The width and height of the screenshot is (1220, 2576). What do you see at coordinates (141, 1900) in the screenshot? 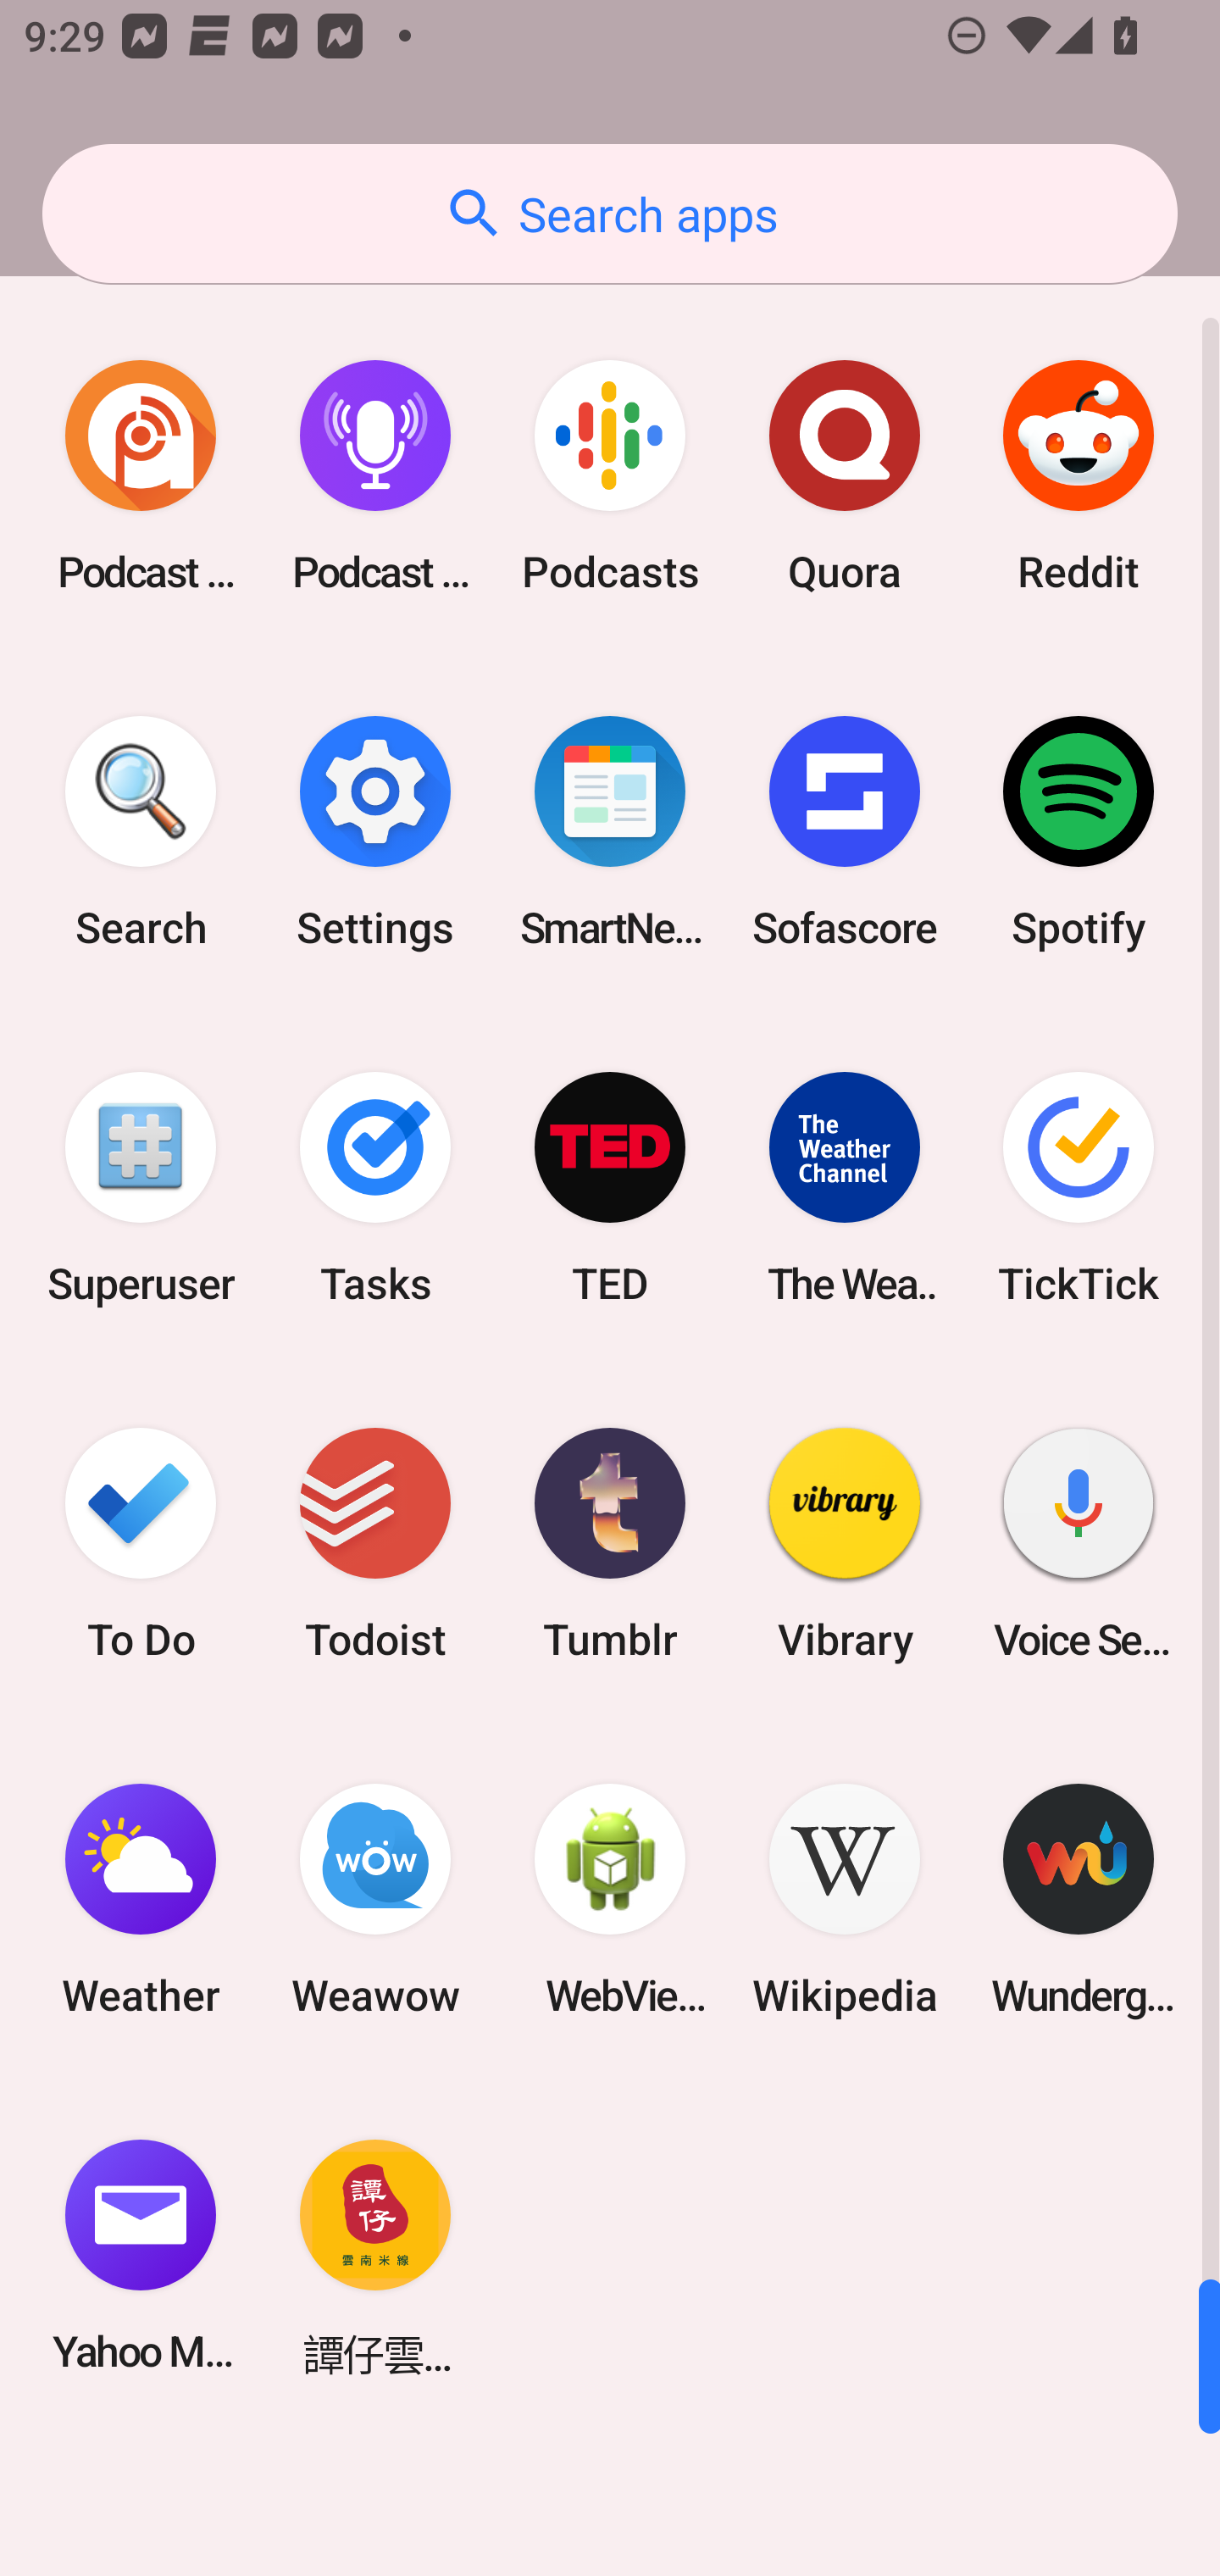
I see `Weather` at bounding box center [141, 1900].